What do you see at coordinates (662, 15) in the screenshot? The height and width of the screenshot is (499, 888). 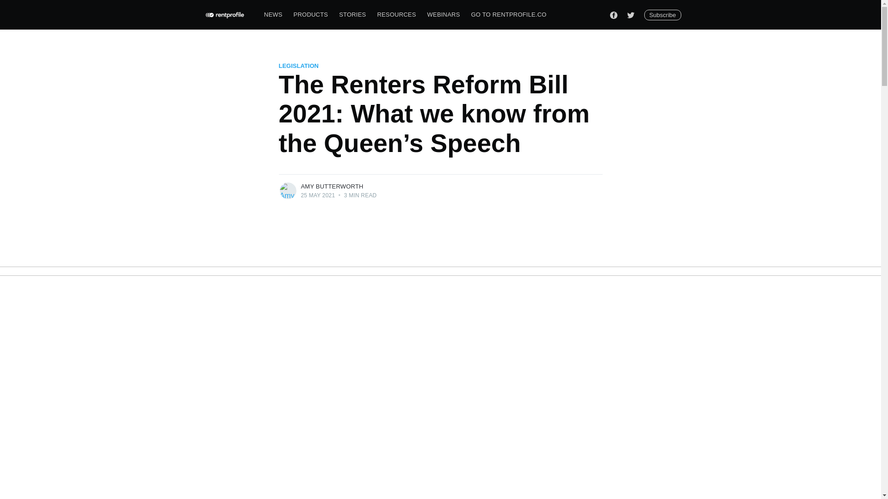 I see `Subscribe` at bounding box center [662, 15].